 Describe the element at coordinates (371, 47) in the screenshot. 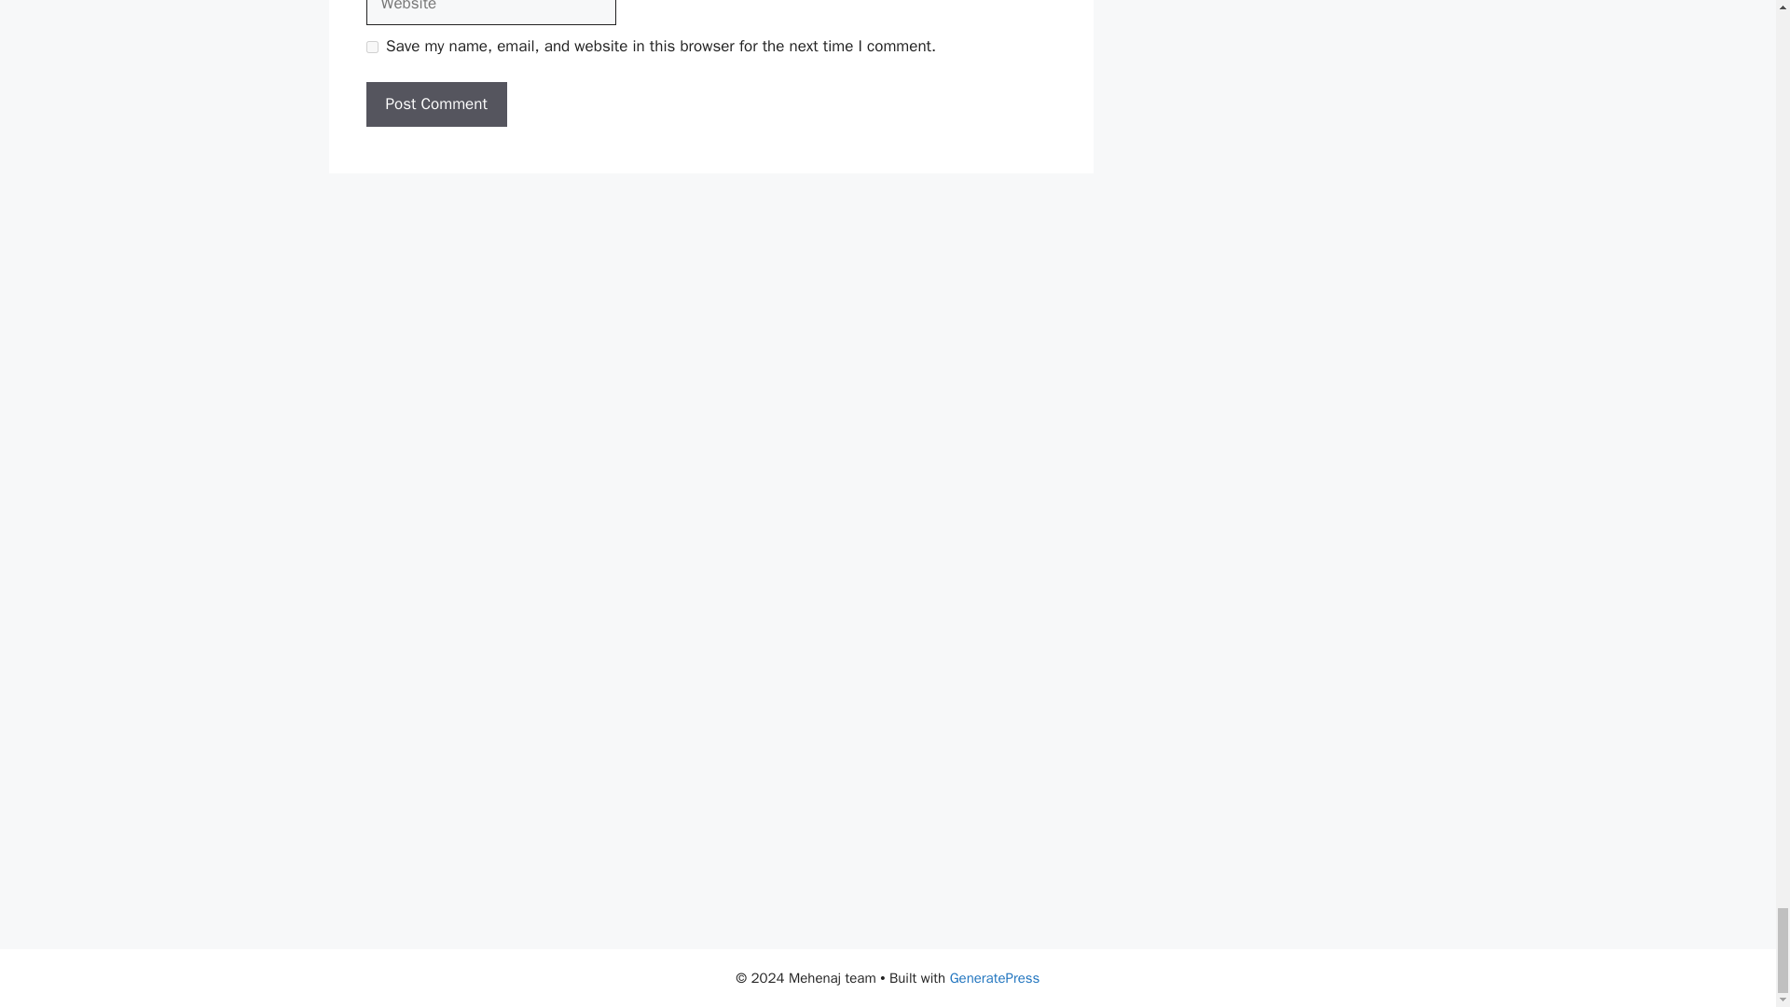

I see `yes` at that location.